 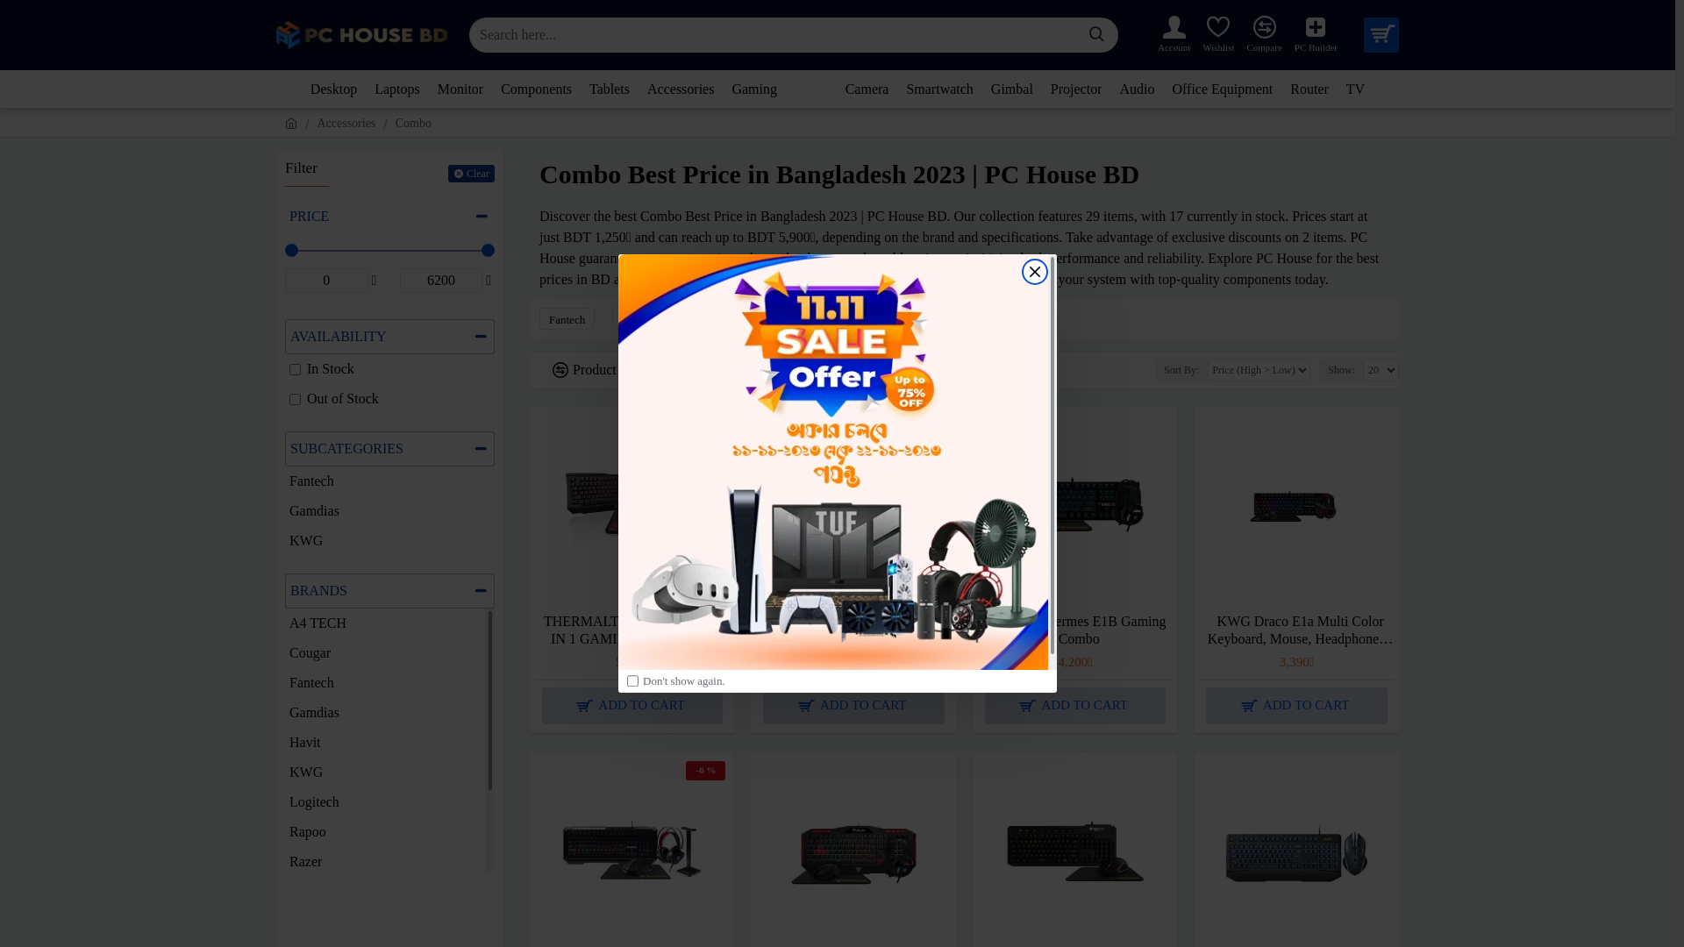 I want to click on SUBCATEGORIES, so click(x=389, y=449).